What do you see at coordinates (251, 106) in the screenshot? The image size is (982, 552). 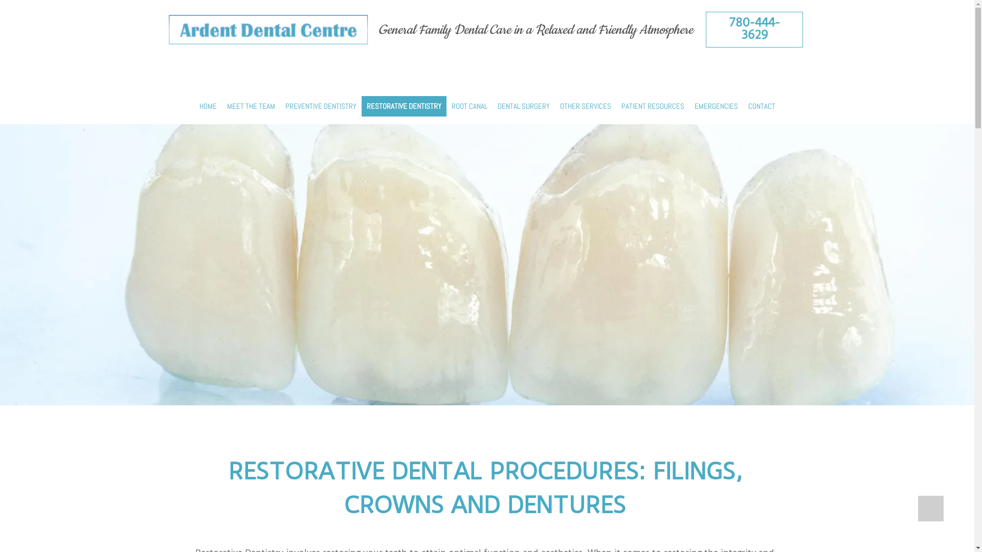 I see `MEET THE TEAM` at bounding box center [251, 106].